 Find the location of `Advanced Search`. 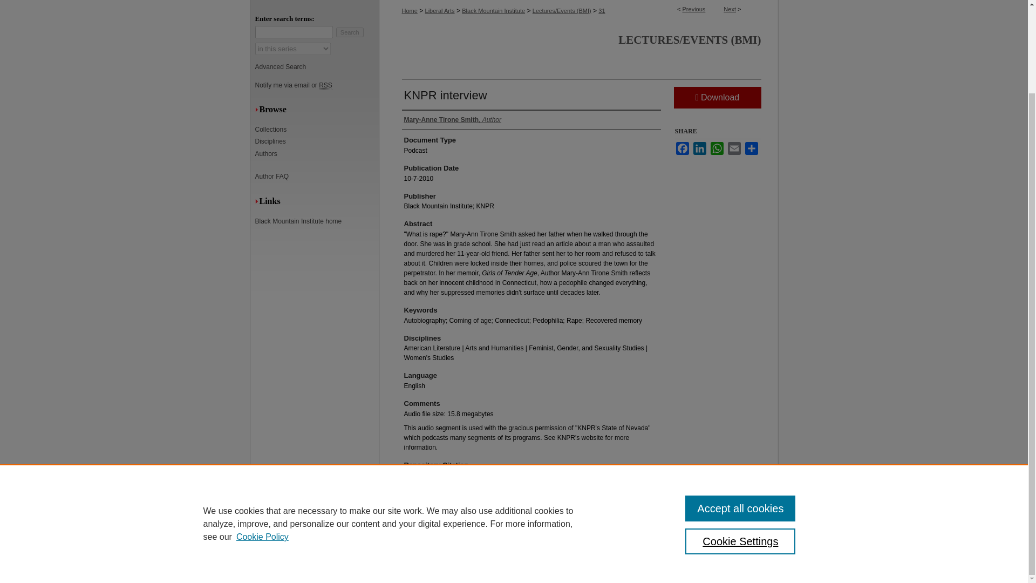

Advanced Search is located at coordinates (280, 66).